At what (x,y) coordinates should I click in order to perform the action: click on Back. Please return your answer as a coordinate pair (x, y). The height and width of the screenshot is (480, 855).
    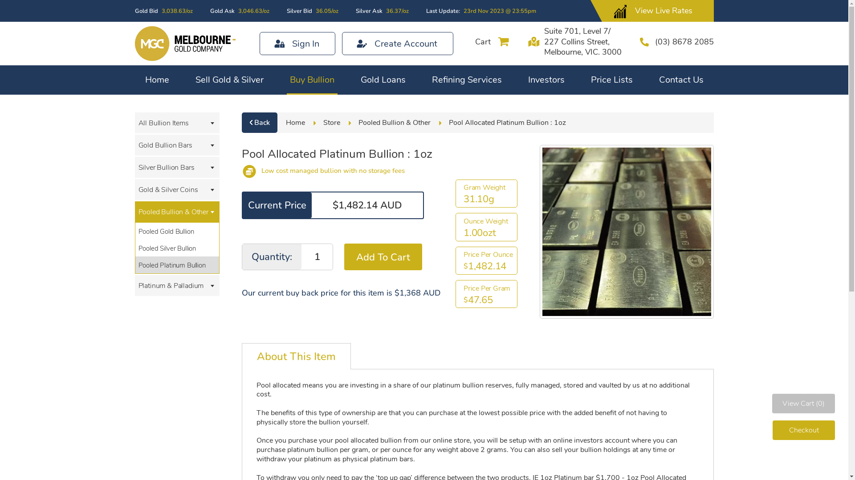
    Looking at the image, I should click on (260, 123).